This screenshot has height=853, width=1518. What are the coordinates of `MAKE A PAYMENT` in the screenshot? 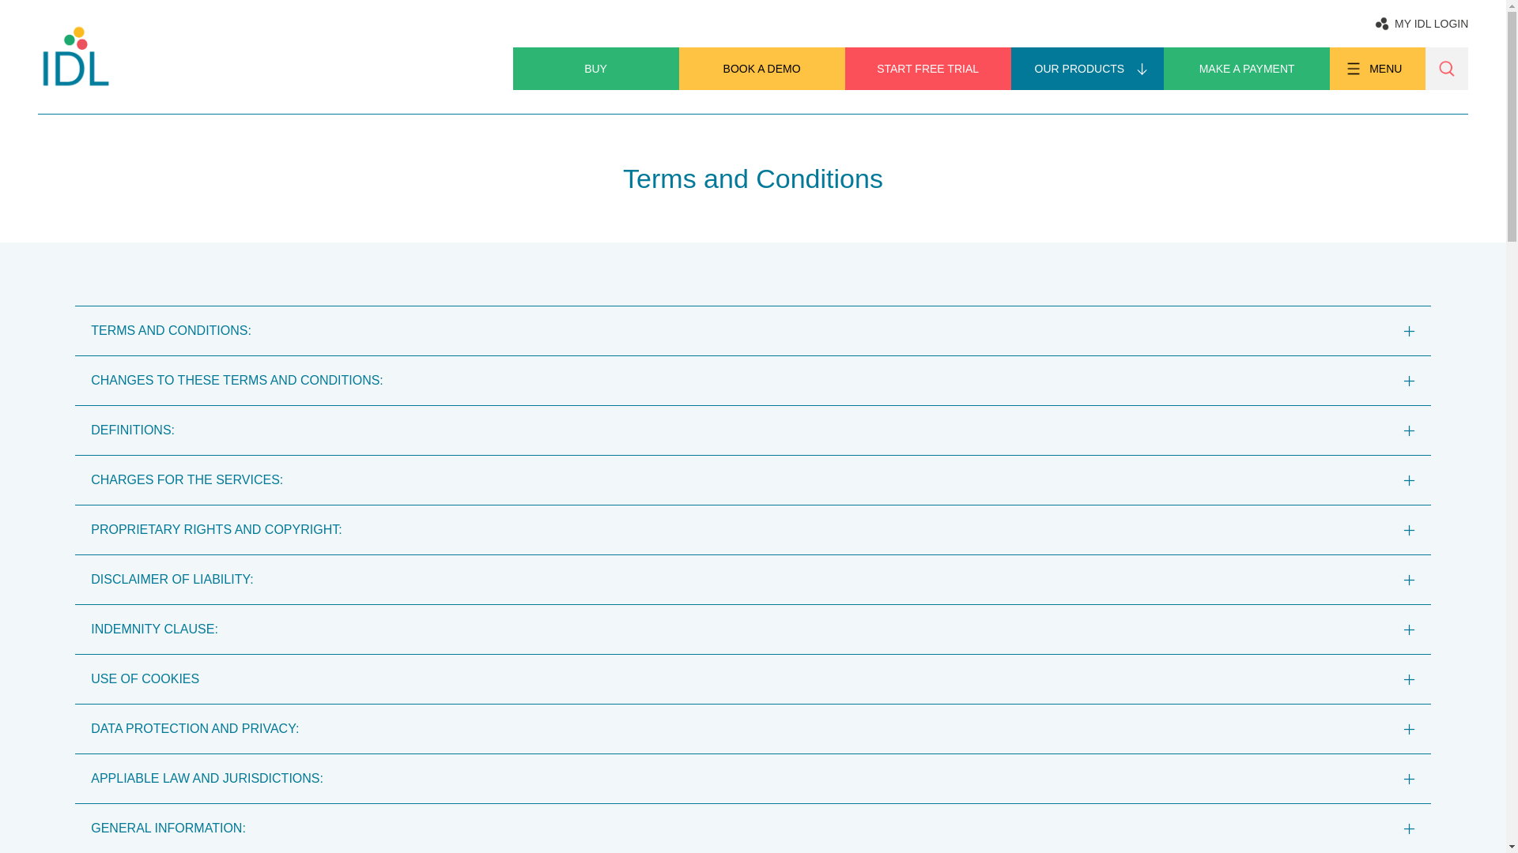 It's located at (1246, 69).